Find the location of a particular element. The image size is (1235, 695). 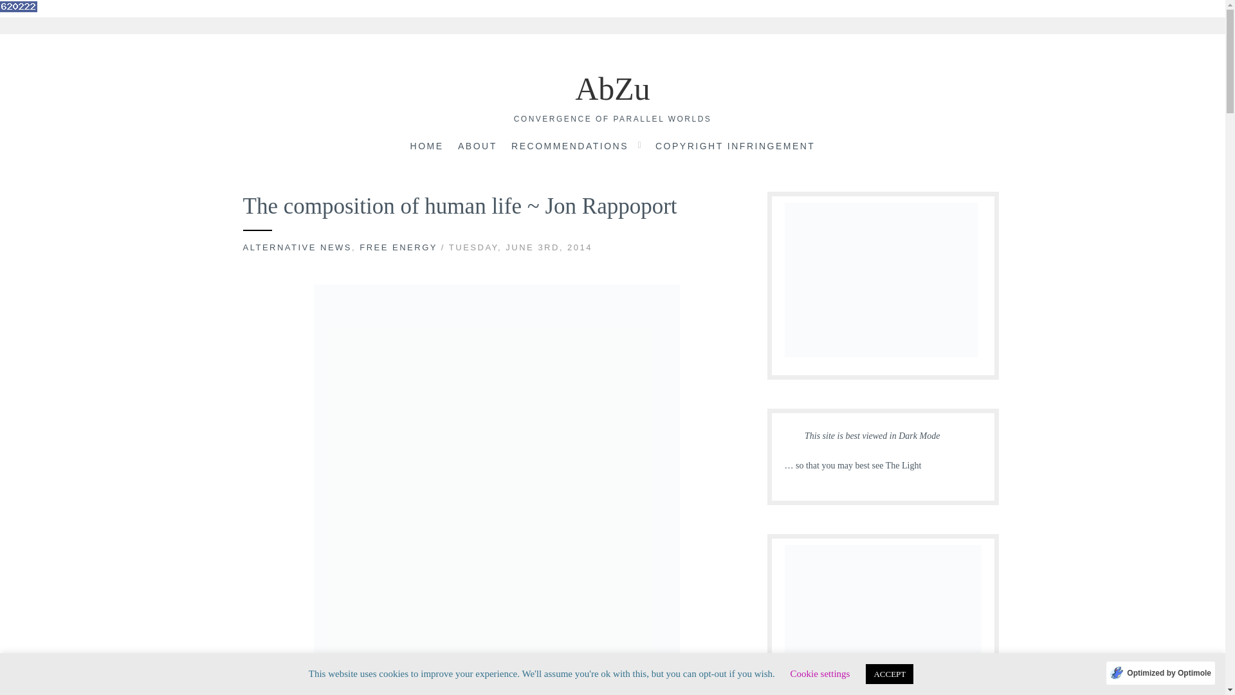

ABOUT is located at coordinates (477, 147).